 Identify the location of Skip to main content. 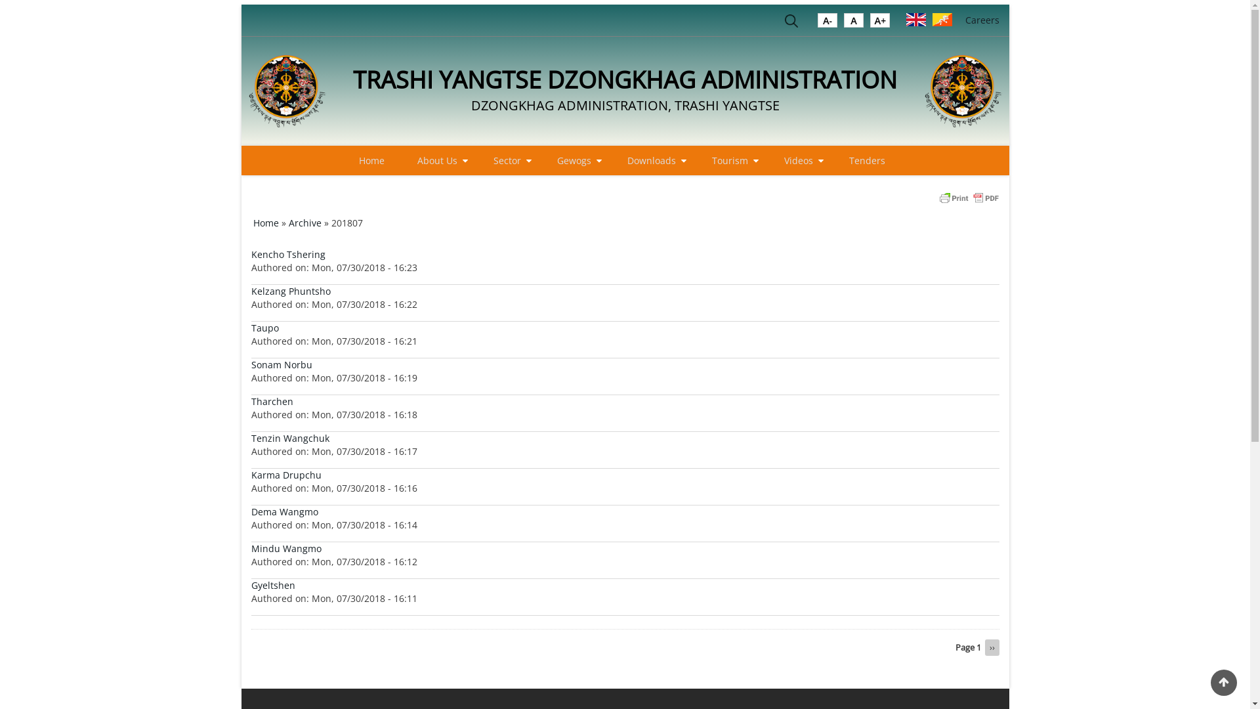
(0, 0).